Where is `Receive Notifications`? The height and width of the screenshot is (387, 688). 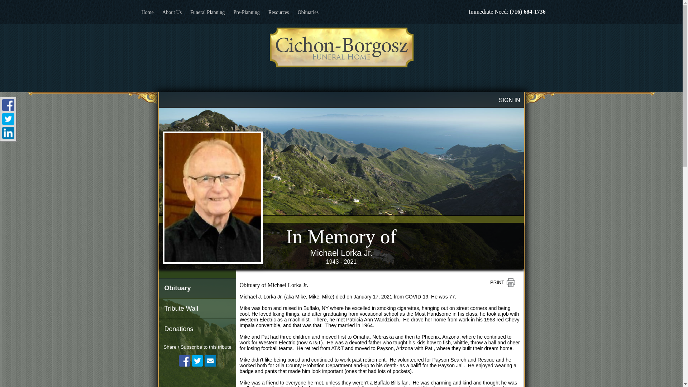 Receive Notifications is located at coordinates (210, 360).